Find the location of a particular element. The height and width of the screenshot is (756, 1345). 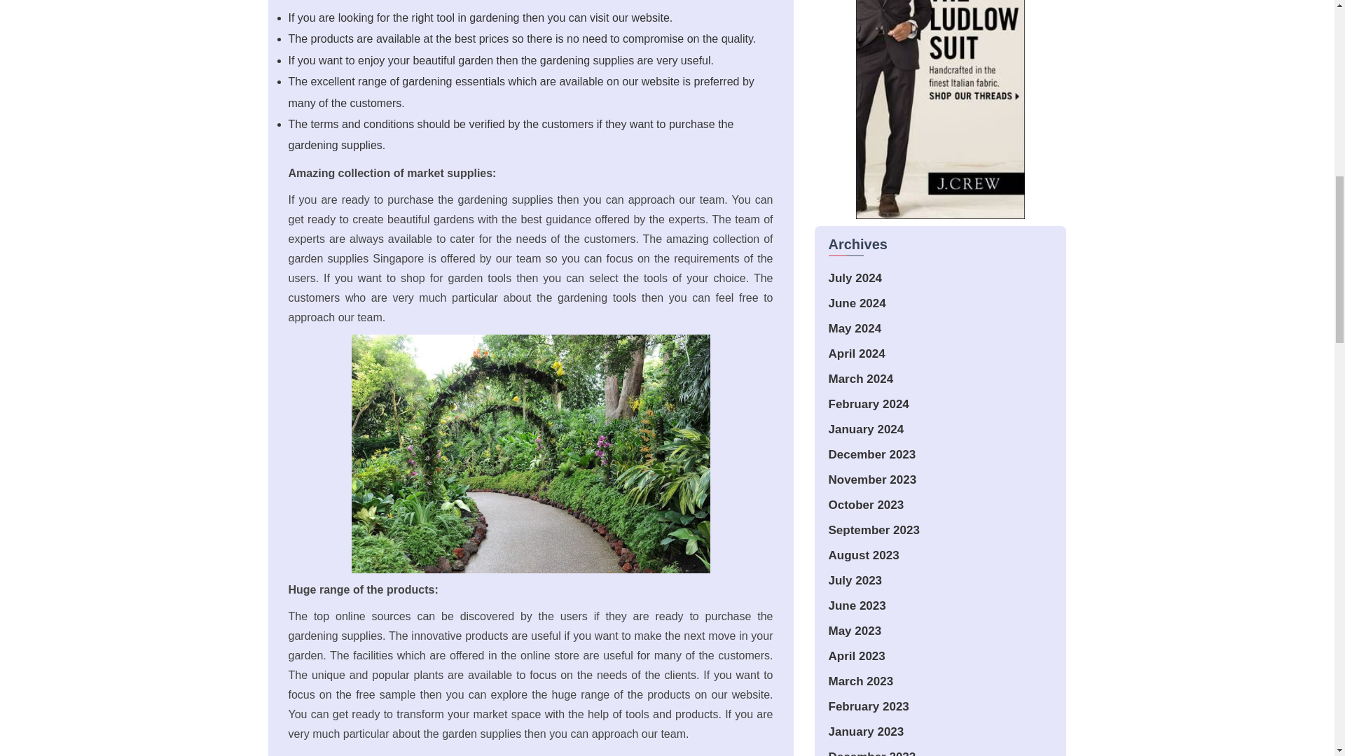

March 2024 is located at coordinates (860, 379).